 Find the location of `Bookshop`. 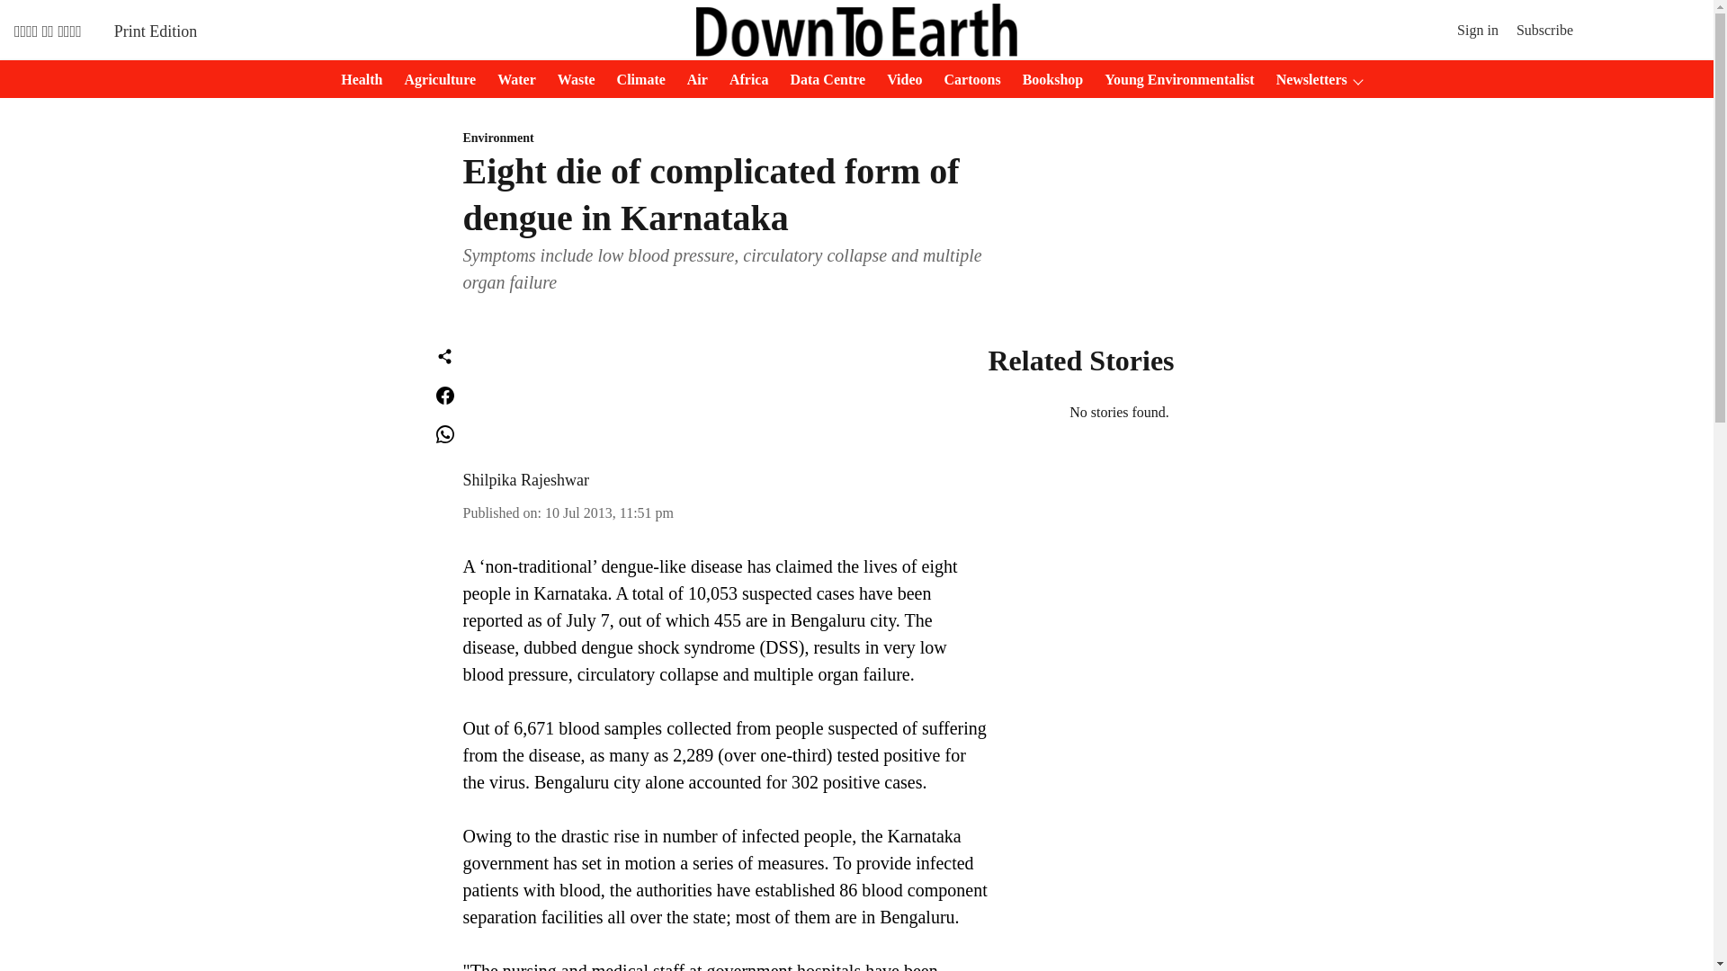

Bookshop is located at coordinates (1048, 80).